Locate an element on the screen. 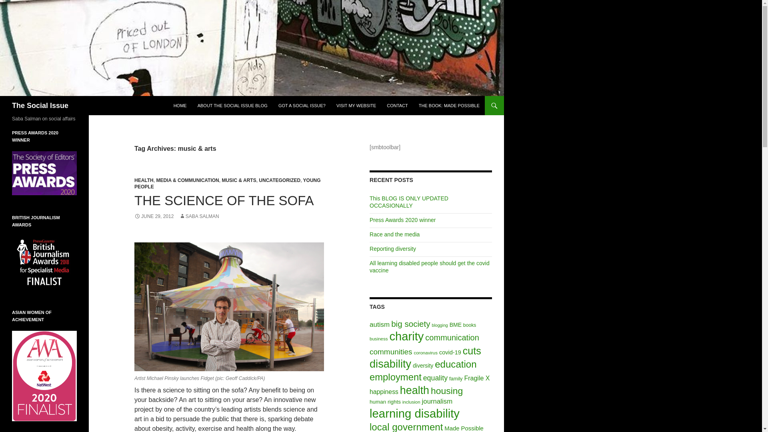  autism is located at coordinates (379, 324).